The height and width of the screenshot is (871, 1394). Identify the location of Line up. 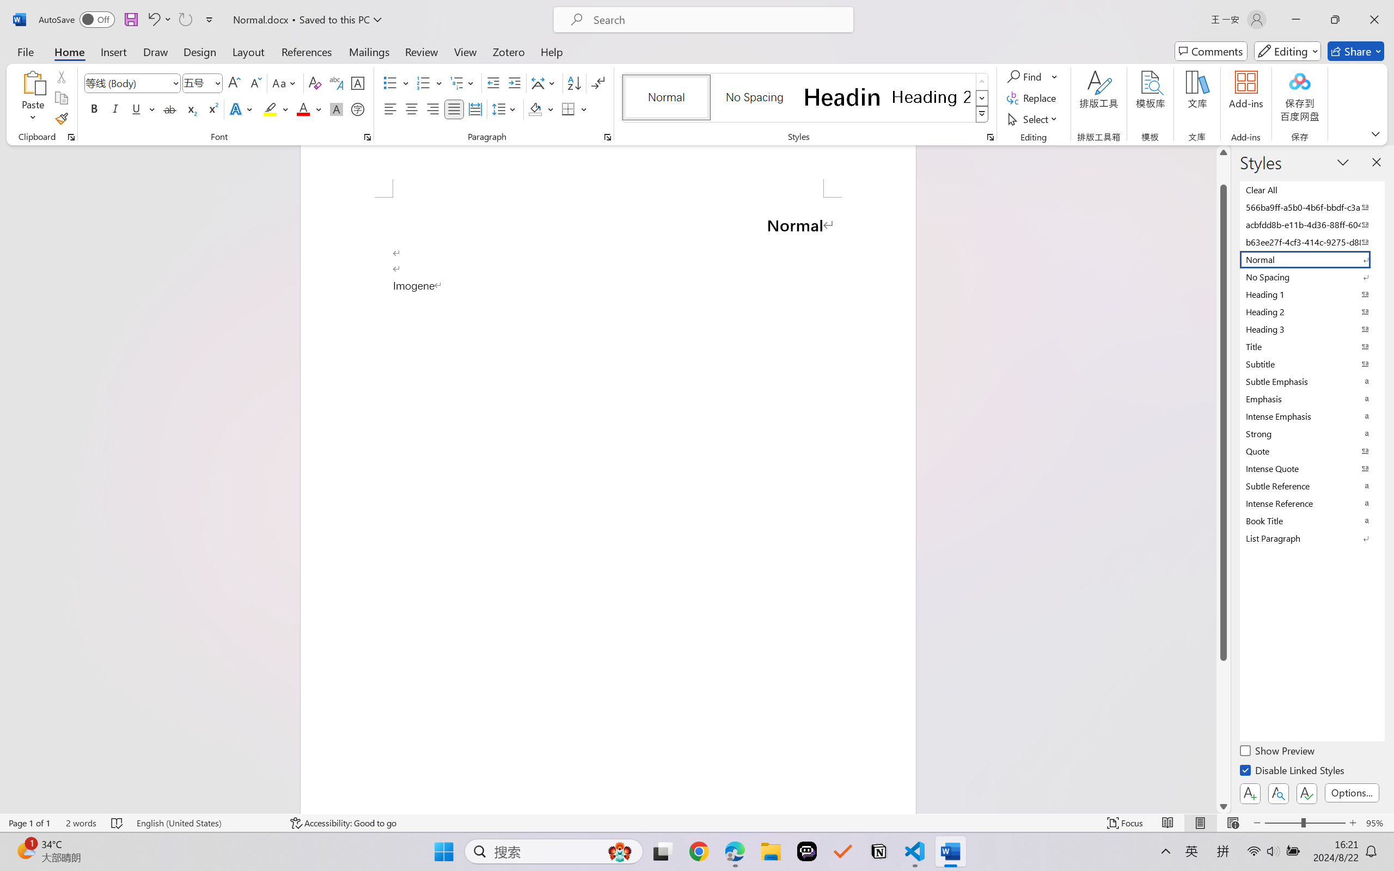
(1224, 152).